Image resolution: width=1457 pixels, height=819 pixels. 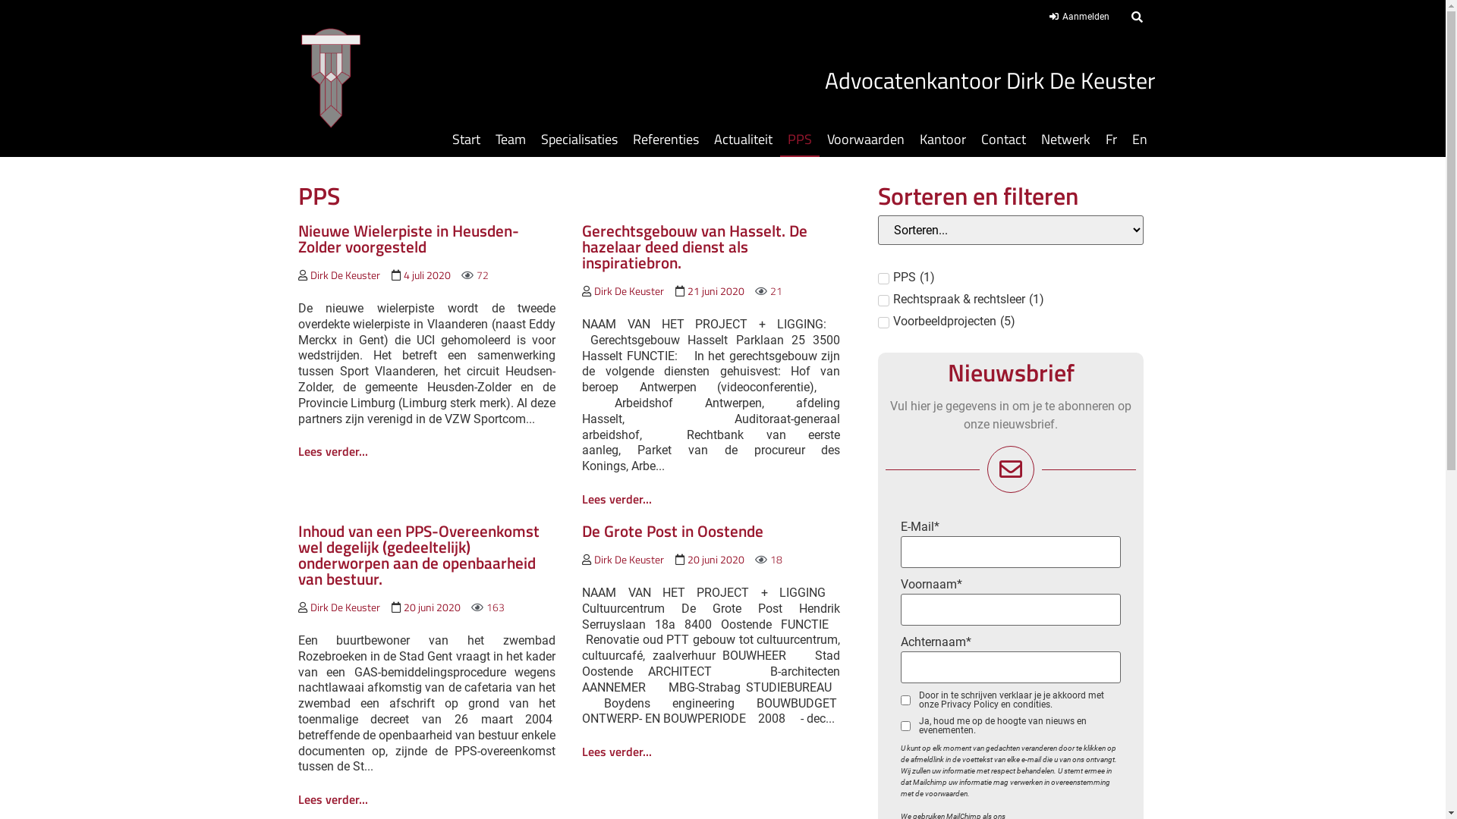 What do you see at coordinates (942, 140) in the screenshot?
I see `Kantoor` at bounding box center [942, 140].